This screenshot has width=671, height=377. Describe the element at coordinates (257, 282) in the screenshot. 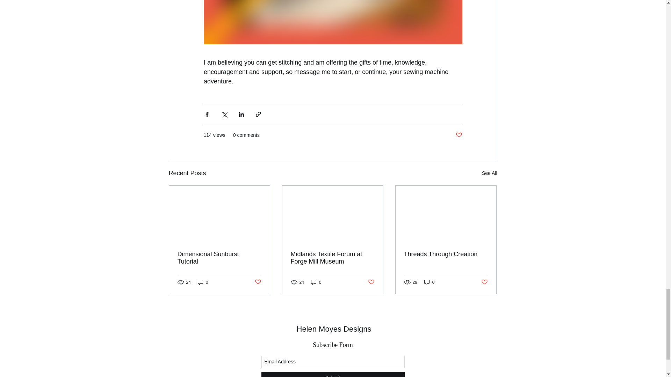

I see `Post not marked as liked` at that location.